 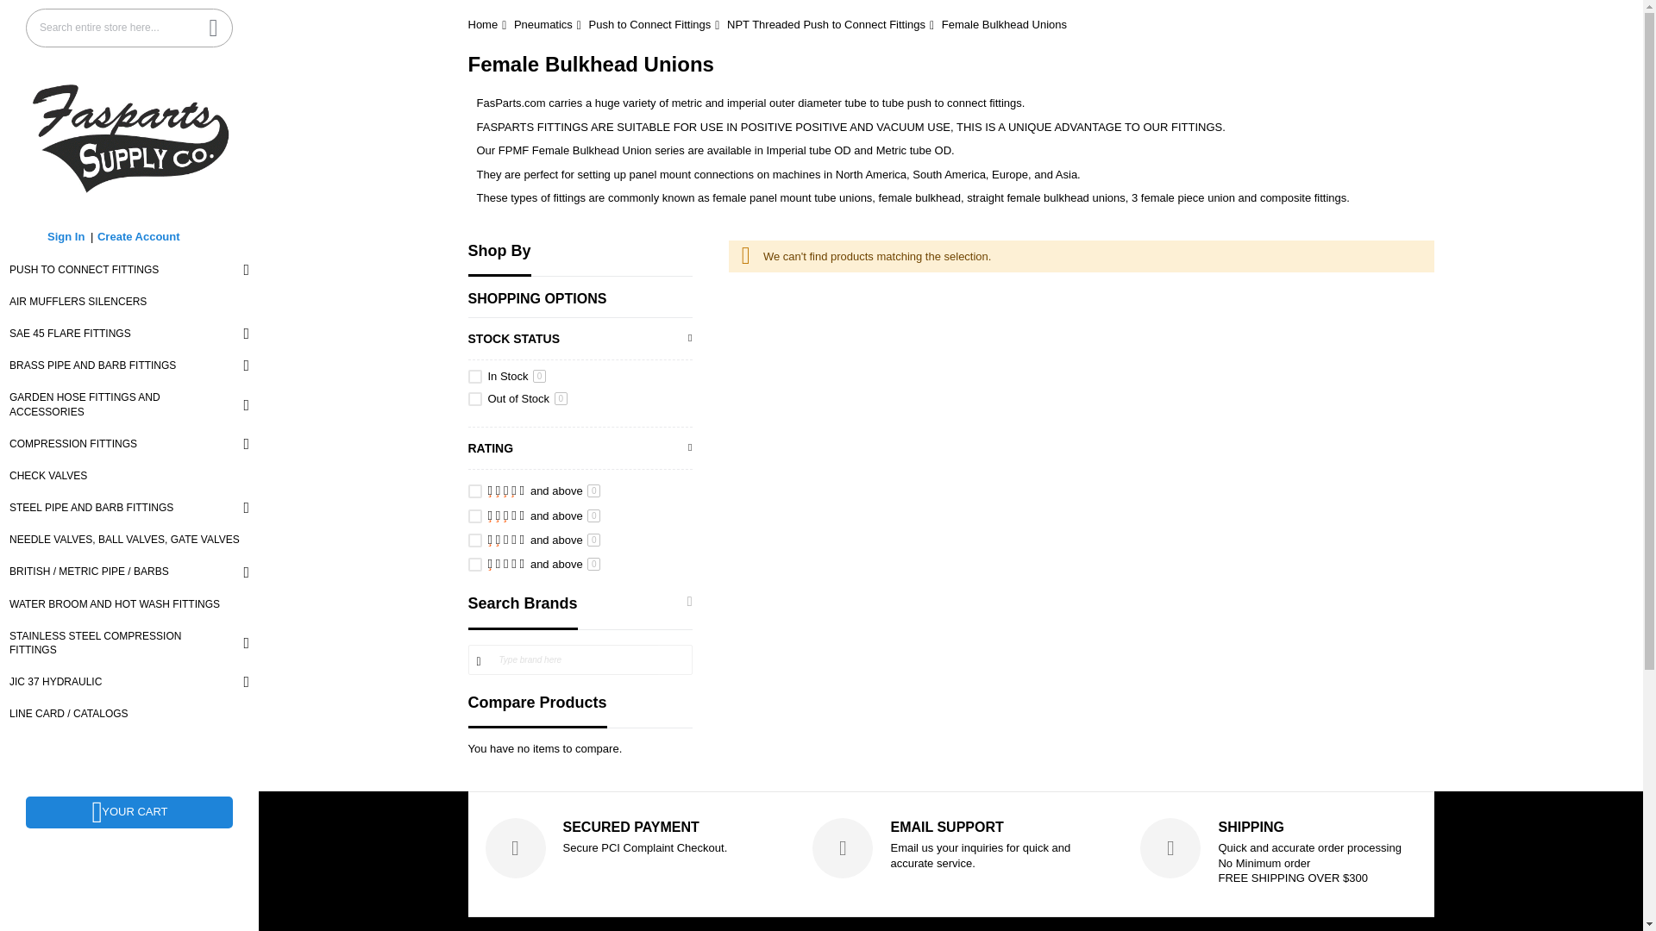 I want to click on Search, so click(x=213, y=28).